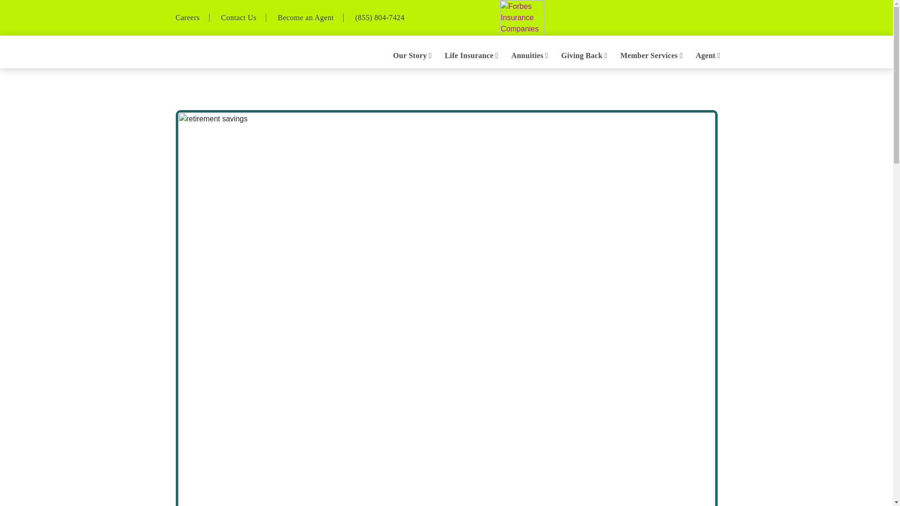 This screenshot has width=900, height=506. Describe the element at coordinates (527, 55) in the screenshot. I see `Annuities` at that location.